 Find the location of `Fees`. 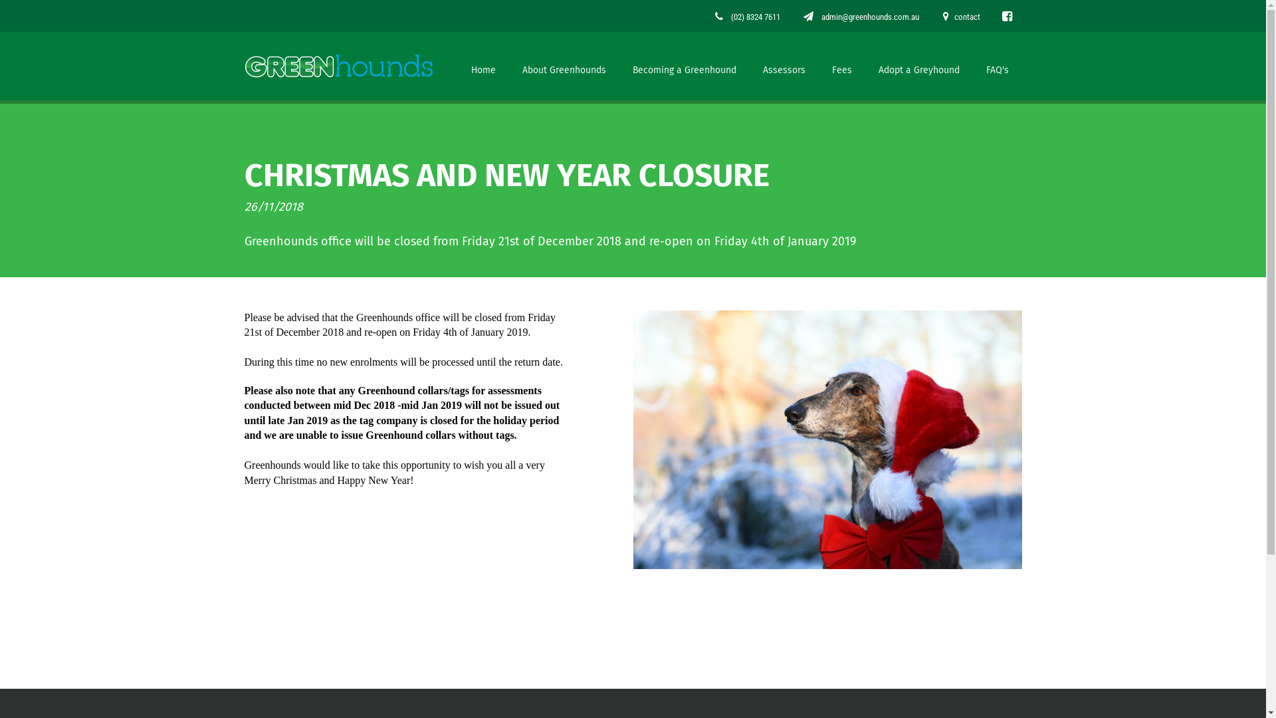

Fees is located at coordinates (842, 66).